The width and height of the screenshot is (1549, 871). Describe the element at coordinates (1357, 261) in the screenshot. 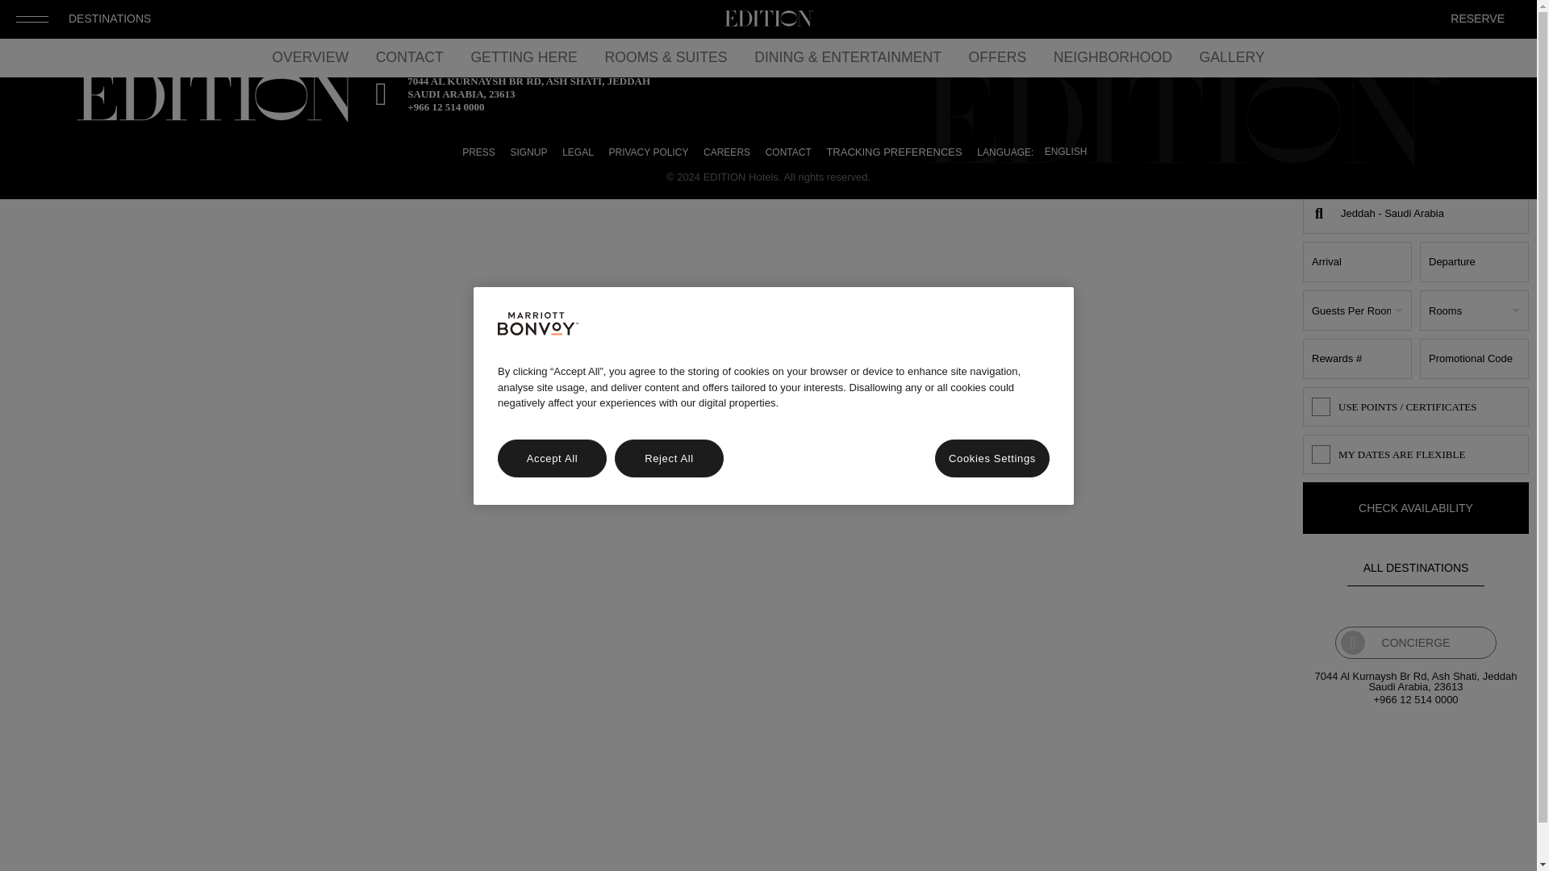

I see `Arrival` at that location.